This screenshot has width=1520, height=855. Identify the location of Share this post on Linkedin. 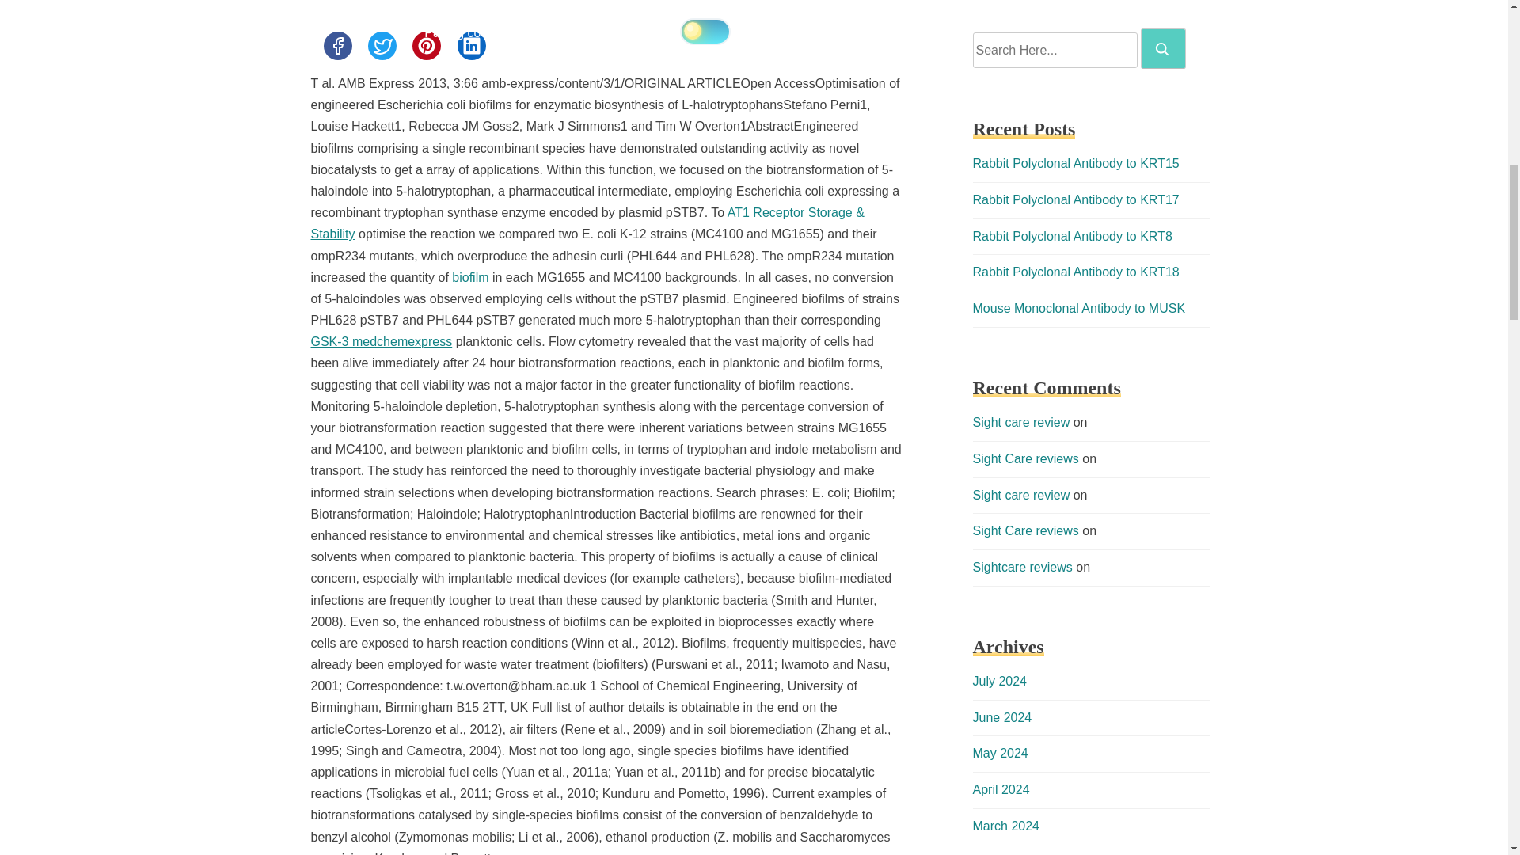
(472, 45).